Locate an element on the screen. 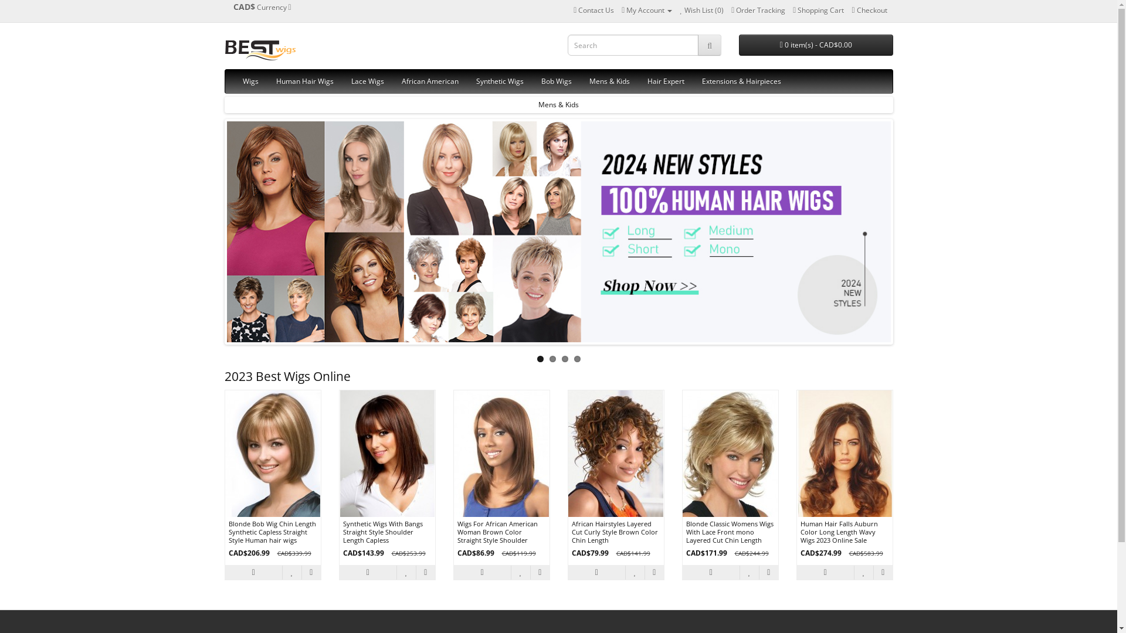 The width and height of the screenshot is (1126, 633). Human Hair Wigs is located at coordinates (305, 81).